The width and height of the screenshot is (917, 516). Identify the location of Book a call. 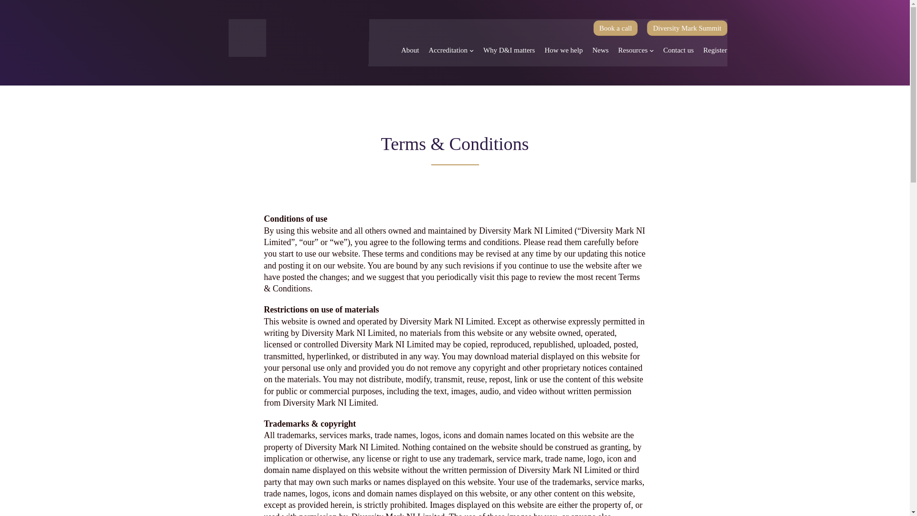
(615, 28).